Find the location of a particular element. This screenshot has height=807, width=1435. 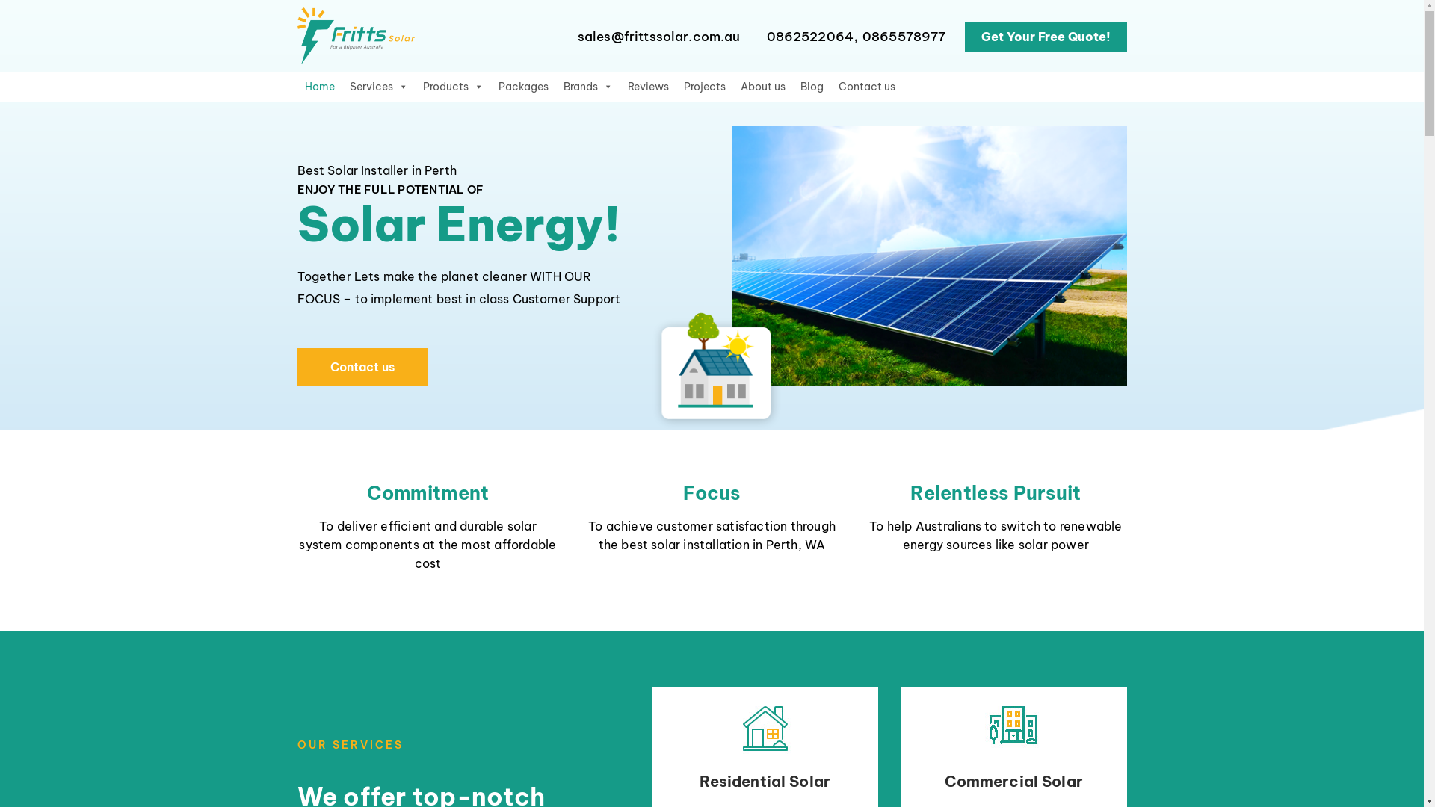

Projects is located at coordinates (704, 87).